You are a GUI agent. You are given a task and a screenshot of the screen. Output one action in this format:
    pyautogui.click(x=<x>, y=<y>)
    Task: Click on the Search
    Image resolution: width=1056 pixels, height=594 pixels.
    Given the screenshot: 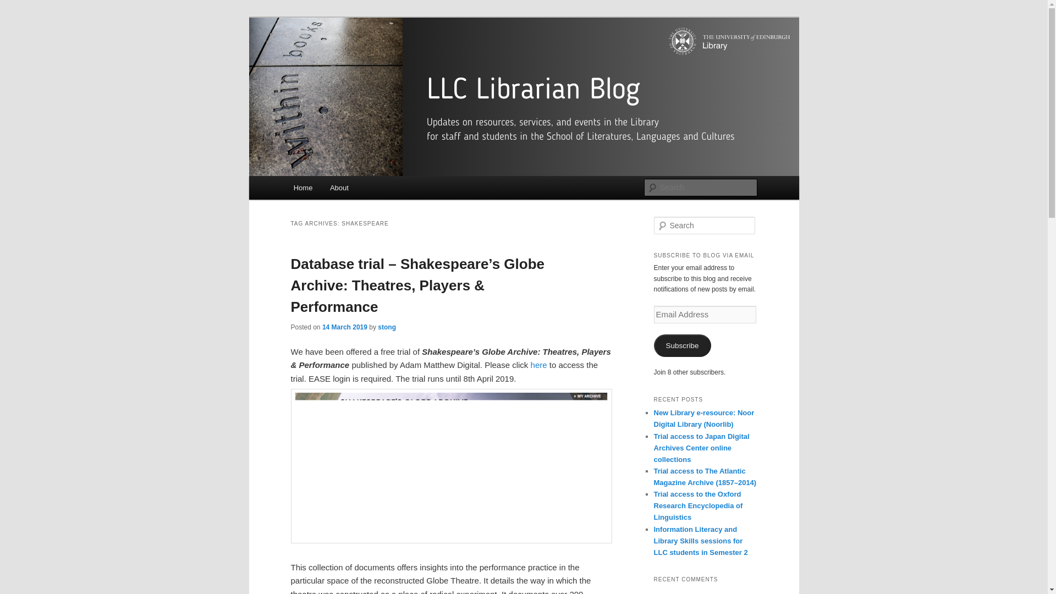 What is the action you would take?
    pyautogui.click(x=15, y=8)
    